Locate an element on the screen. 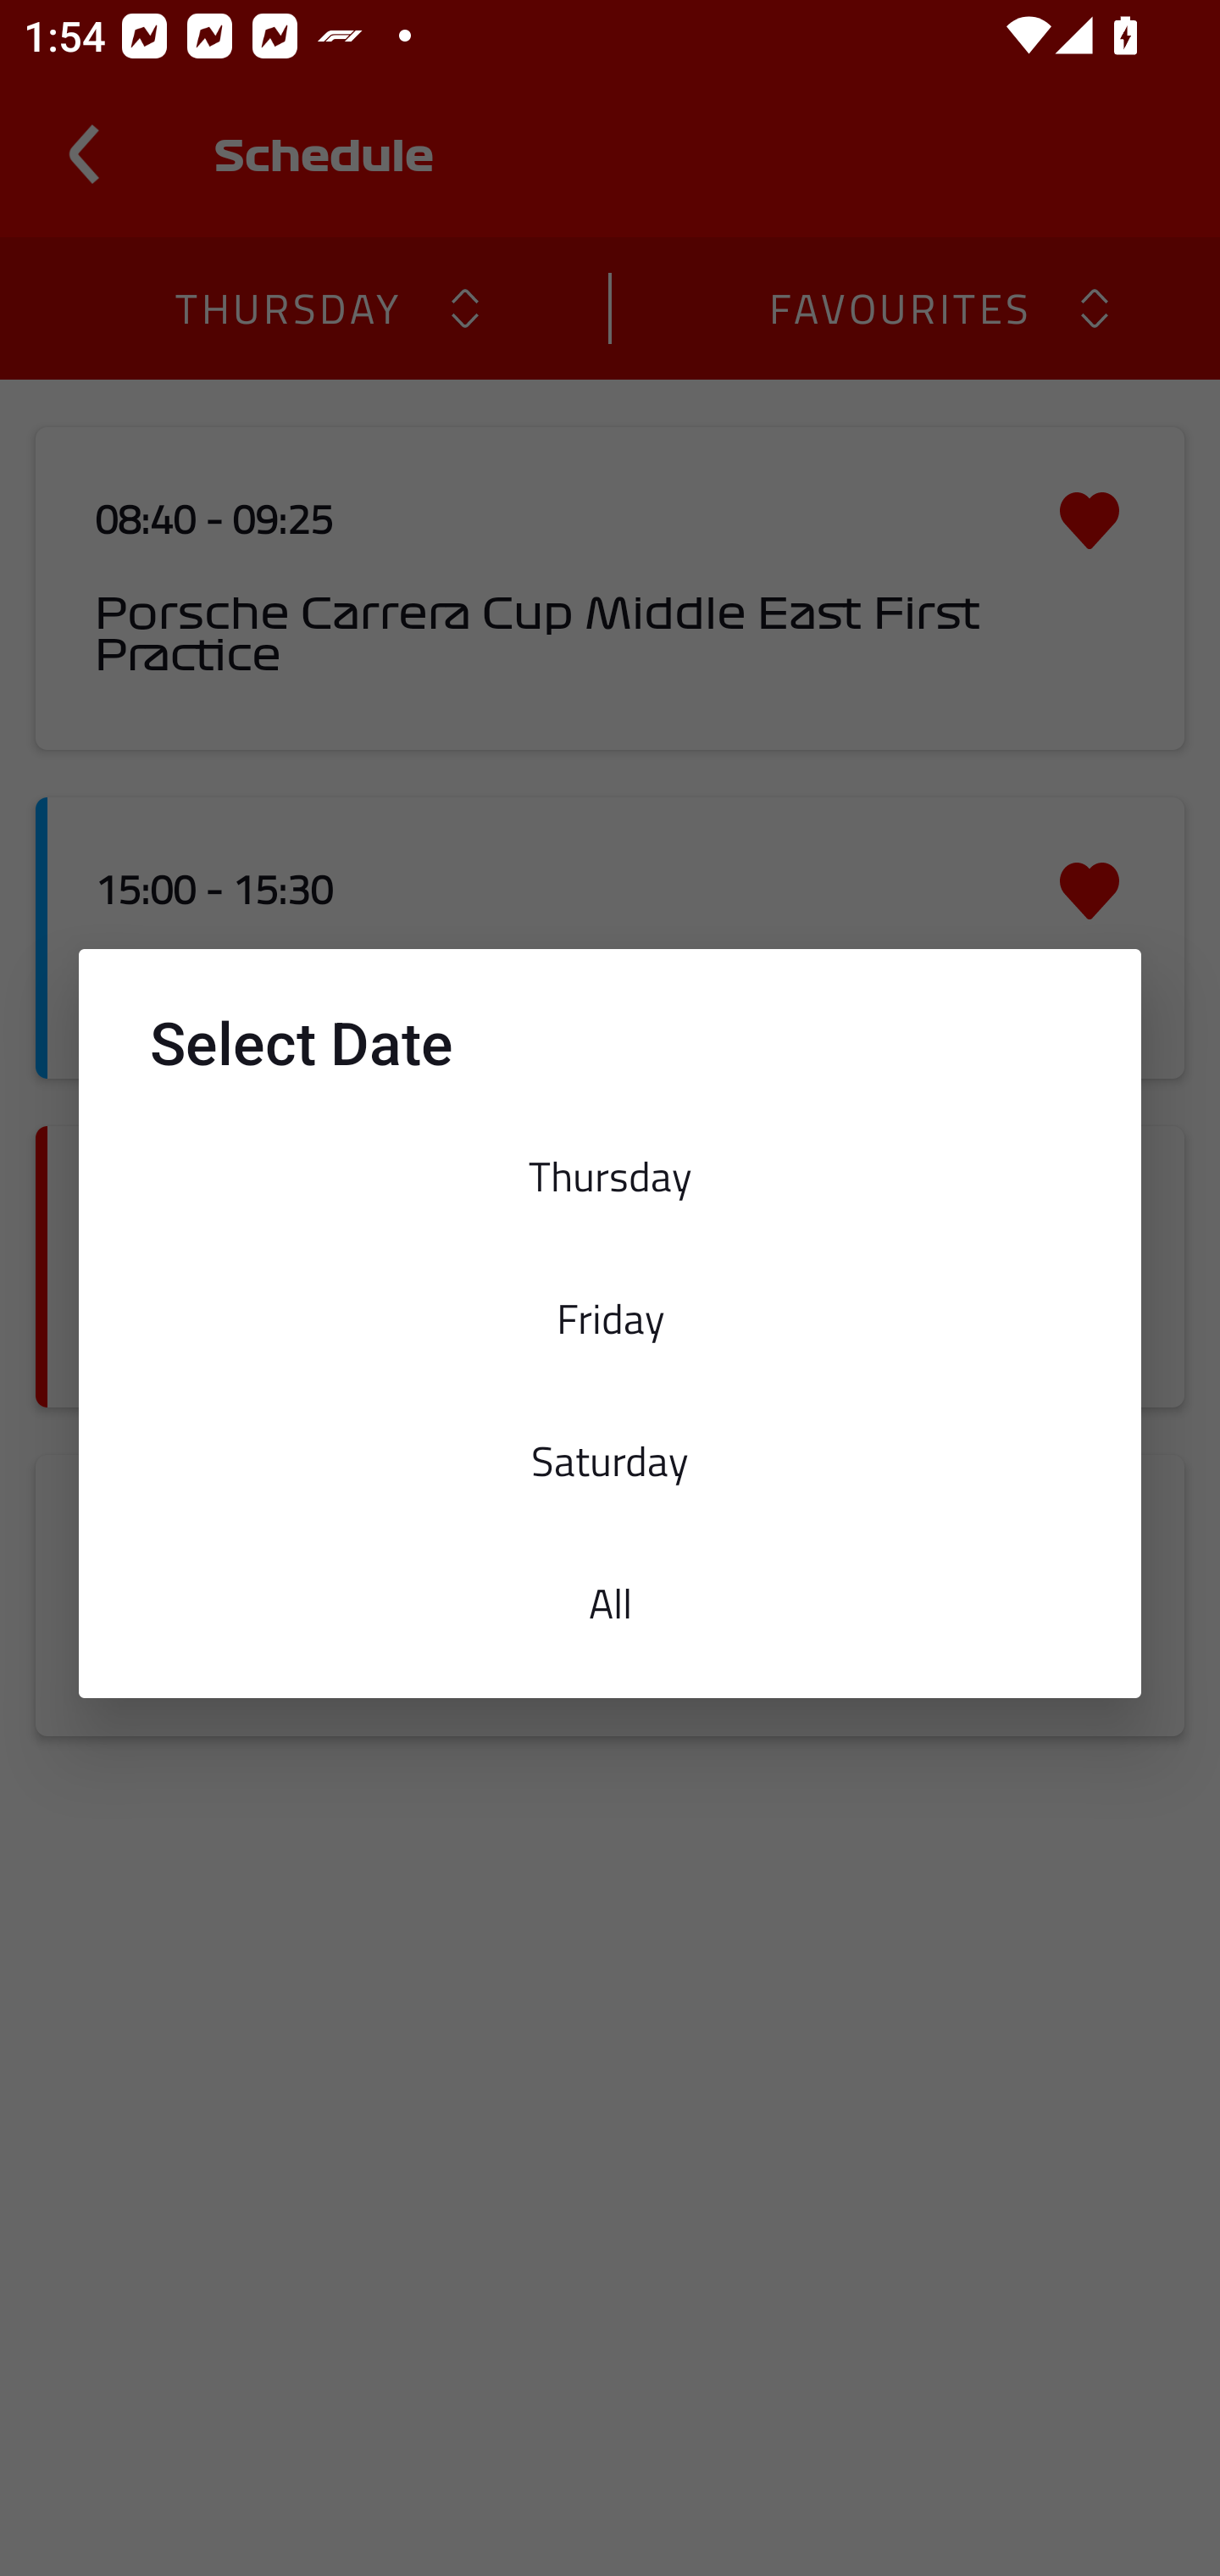 The height and width of the screenshot is (2576, 1220). Saturday is located at coordinates (610, 1460).